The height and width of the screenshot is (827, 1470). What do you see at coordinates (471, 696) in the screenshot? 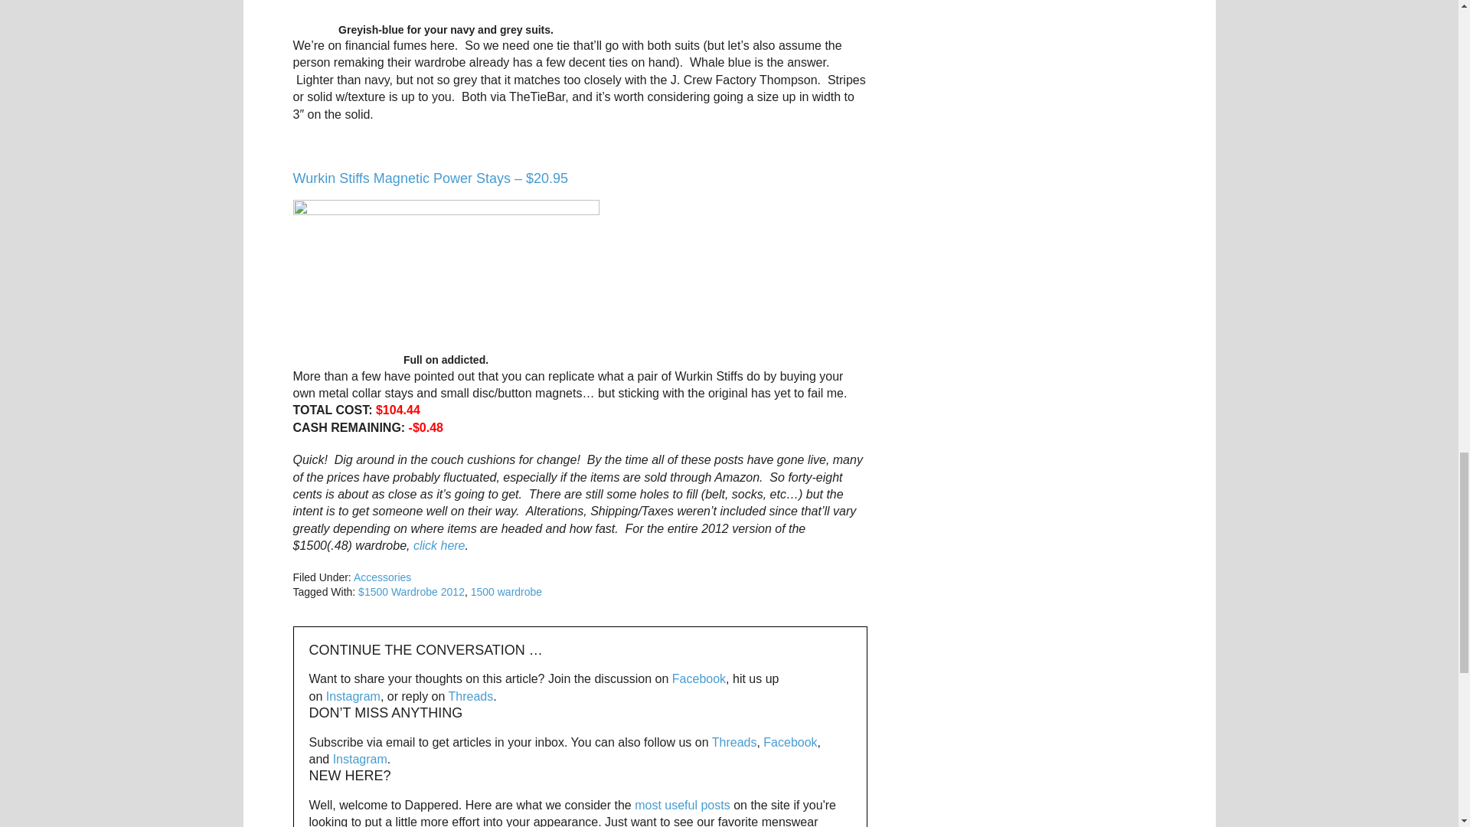
I see `Threads` at bounding box center [471, 696].